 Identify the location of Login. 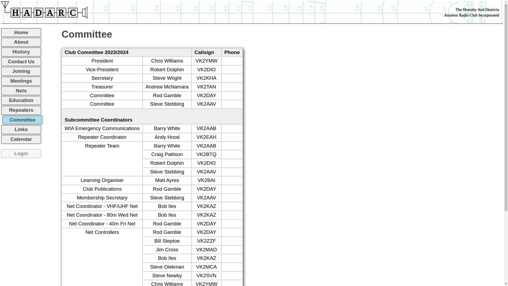
(21, 154).